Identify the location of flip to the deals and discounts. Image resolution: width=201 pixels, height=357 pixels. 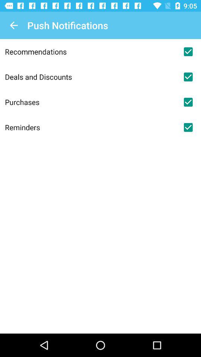
(90, 77).